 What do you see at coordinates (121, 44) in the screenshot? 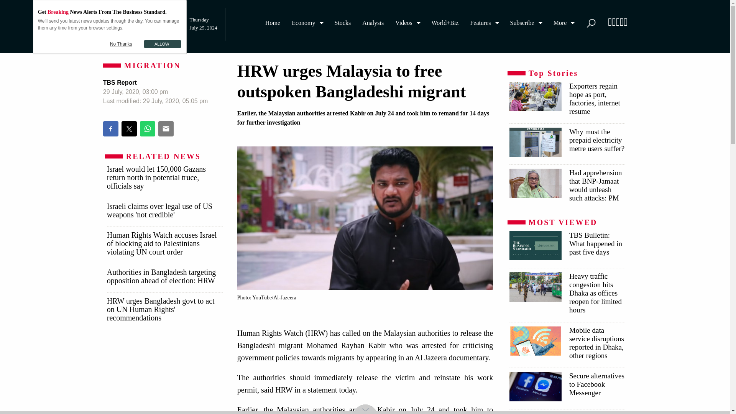
I see `No Thanks` at bounding box center [121, 44].